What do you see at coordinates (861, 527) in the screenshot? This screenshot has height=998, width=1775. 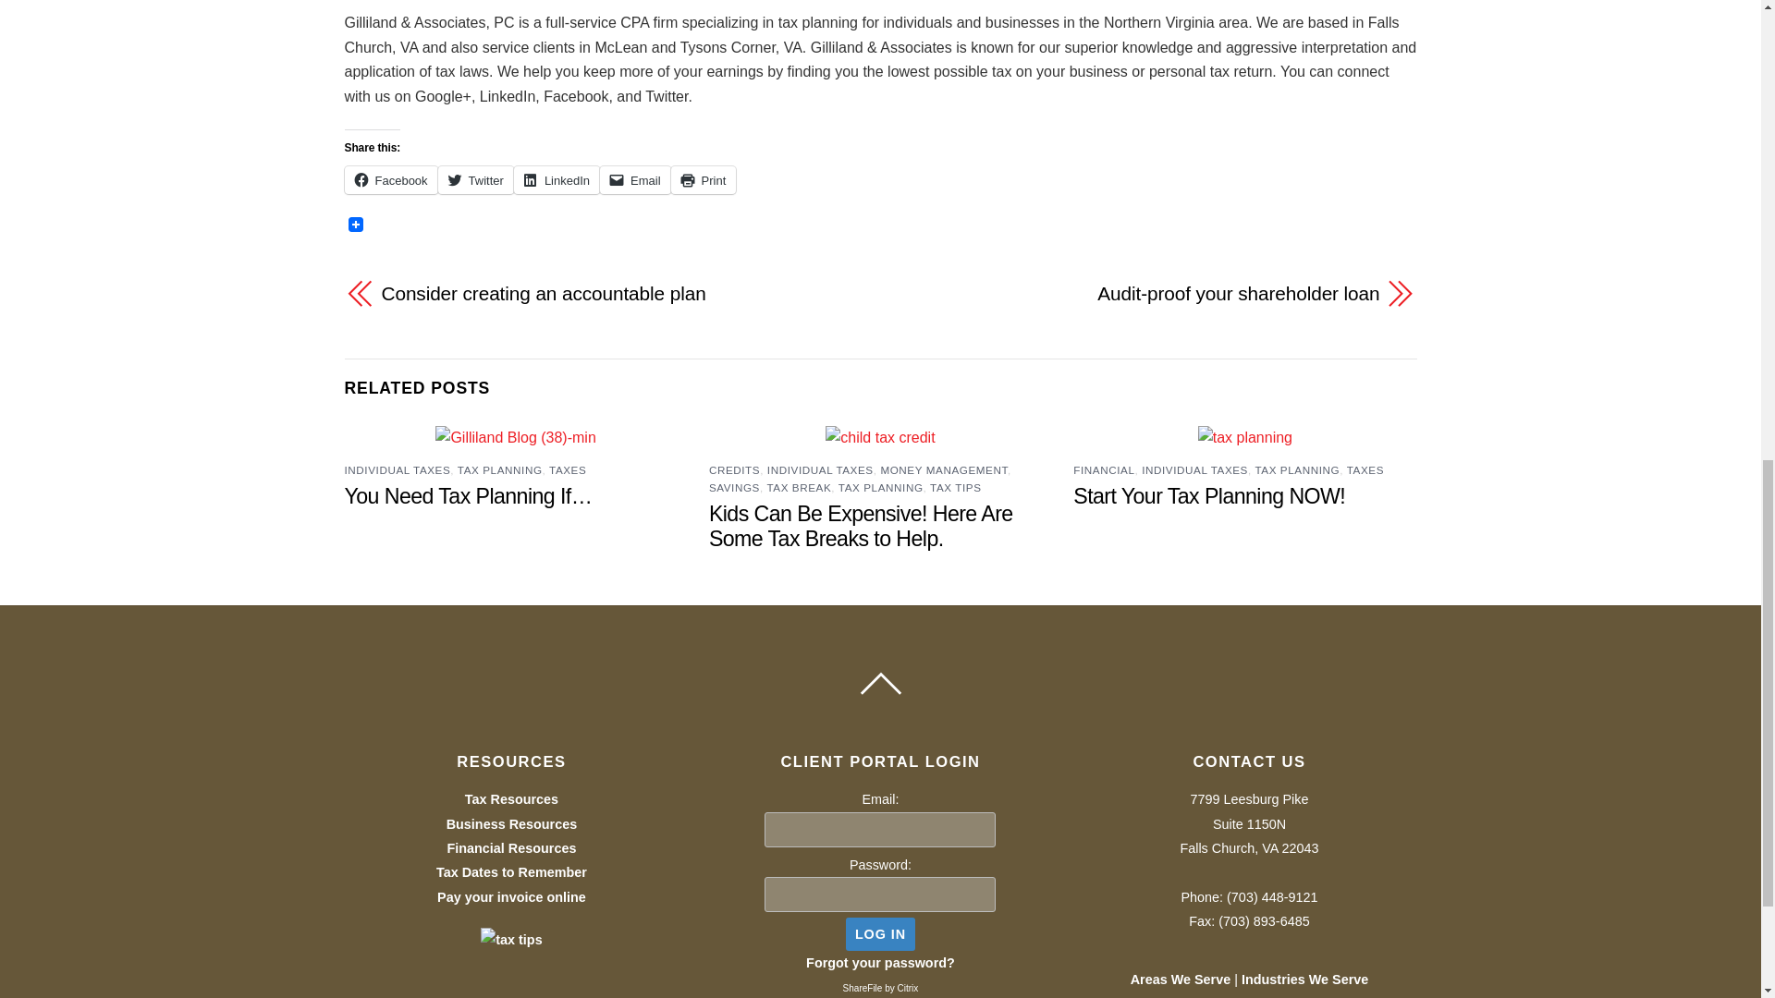 I see `Kids Can Be Expensive! Here Are Some Tax Breaks to Help.` at bounding box center [861, 527].